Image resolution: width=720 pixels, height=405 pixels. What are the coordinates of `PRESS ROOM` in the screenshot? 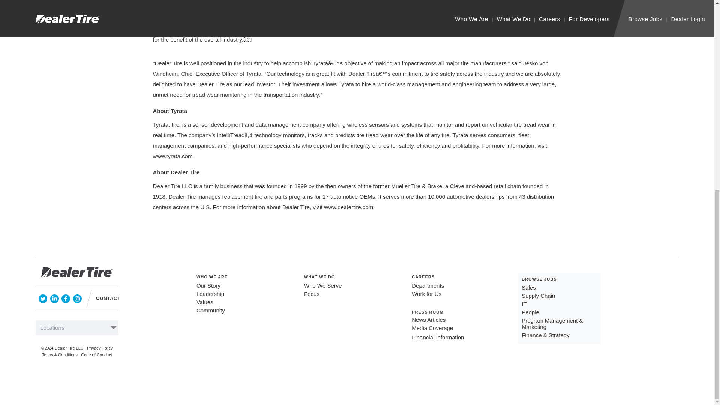 It's located at (427, 312).